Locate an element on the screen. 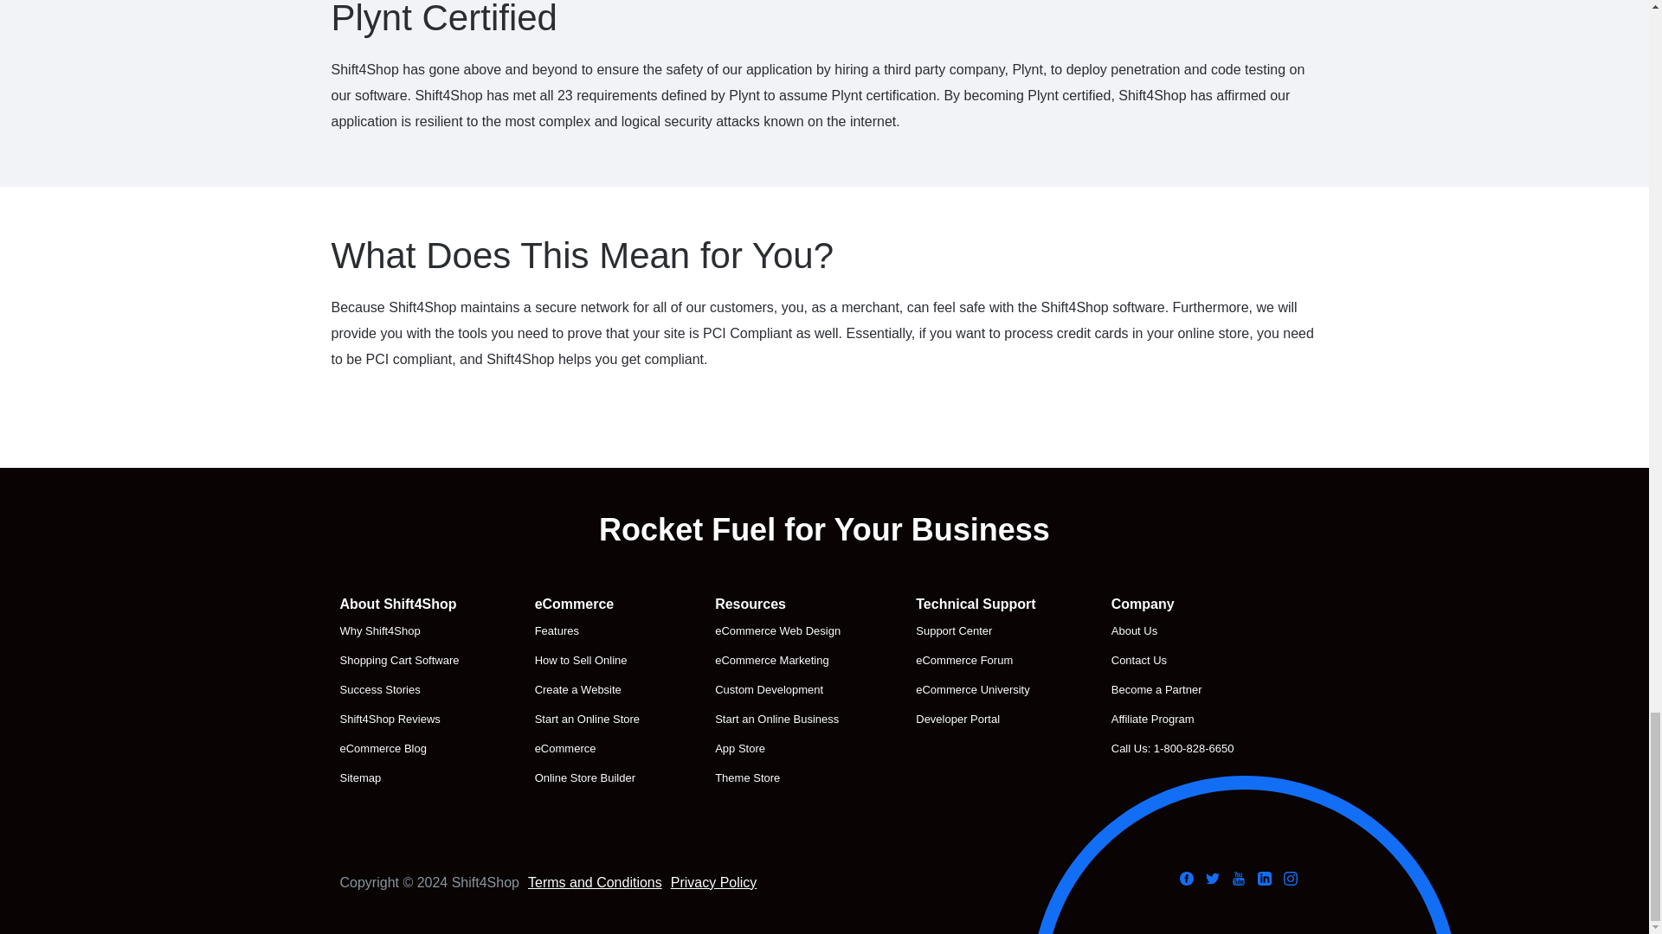 The height and width of the screenshot is (934, 1662). Success Stories is located at coordinates (398, 690).